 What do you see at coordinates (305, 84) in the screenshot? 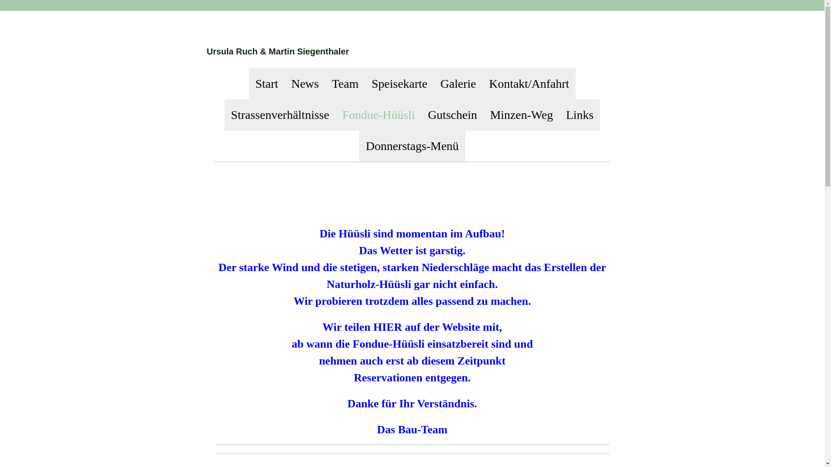
I see `News` at bounding box center [305, 84].